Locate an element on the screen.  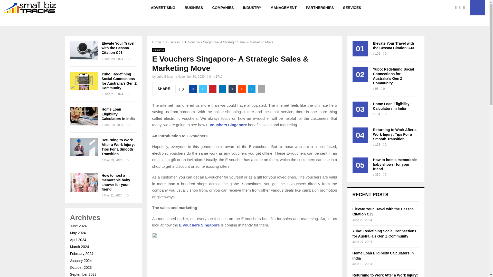
Business is located at coordinates (158, 50).